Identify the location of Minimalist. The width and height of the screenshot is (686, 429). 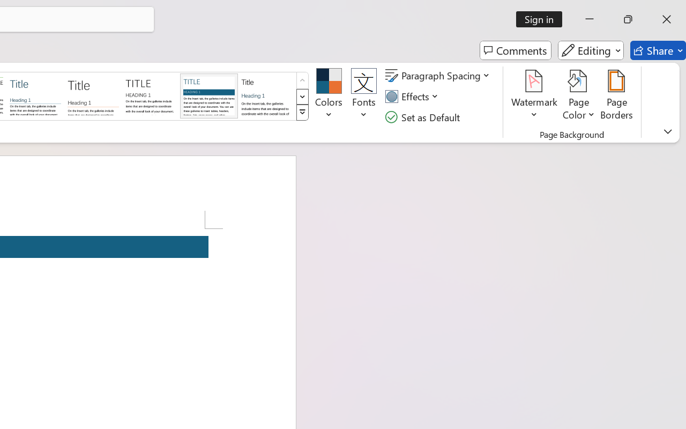
(151, 95).